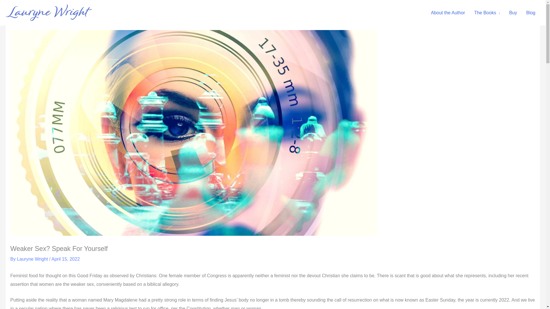 The width and height of the screenshot is (550, 309). What do you see at coordinates (33, 259) in the screenshot?
I see `Lauryne Wright` at bounding box center [33, 259].